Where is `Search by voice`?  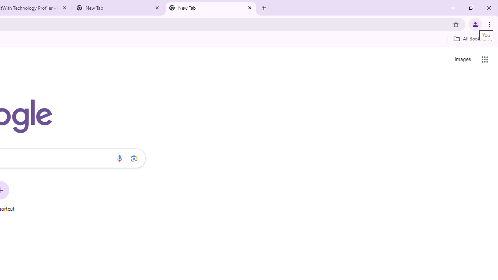
Search by voice is located at coordinates (119, 158).